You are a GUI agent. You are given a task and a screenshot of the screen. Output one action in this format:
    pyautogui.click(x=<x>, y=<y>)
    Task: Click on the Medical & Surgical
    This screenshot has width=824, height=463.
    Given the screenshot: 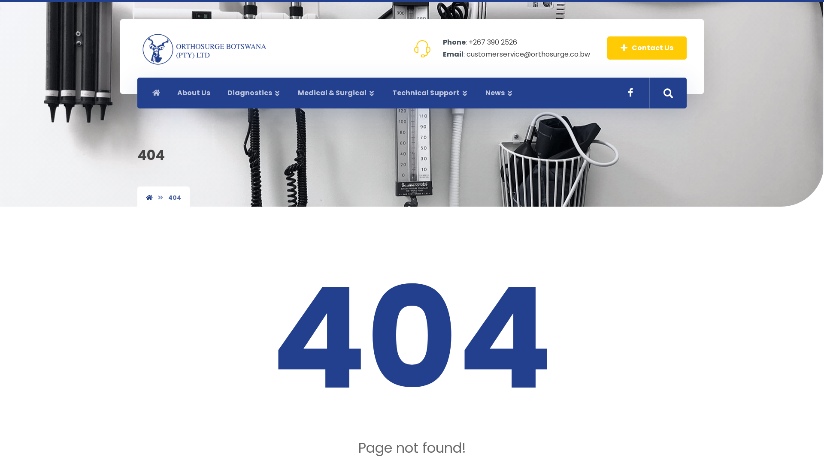 What is the action you would take?
    pyautogui.click(x=336, y=93)
    